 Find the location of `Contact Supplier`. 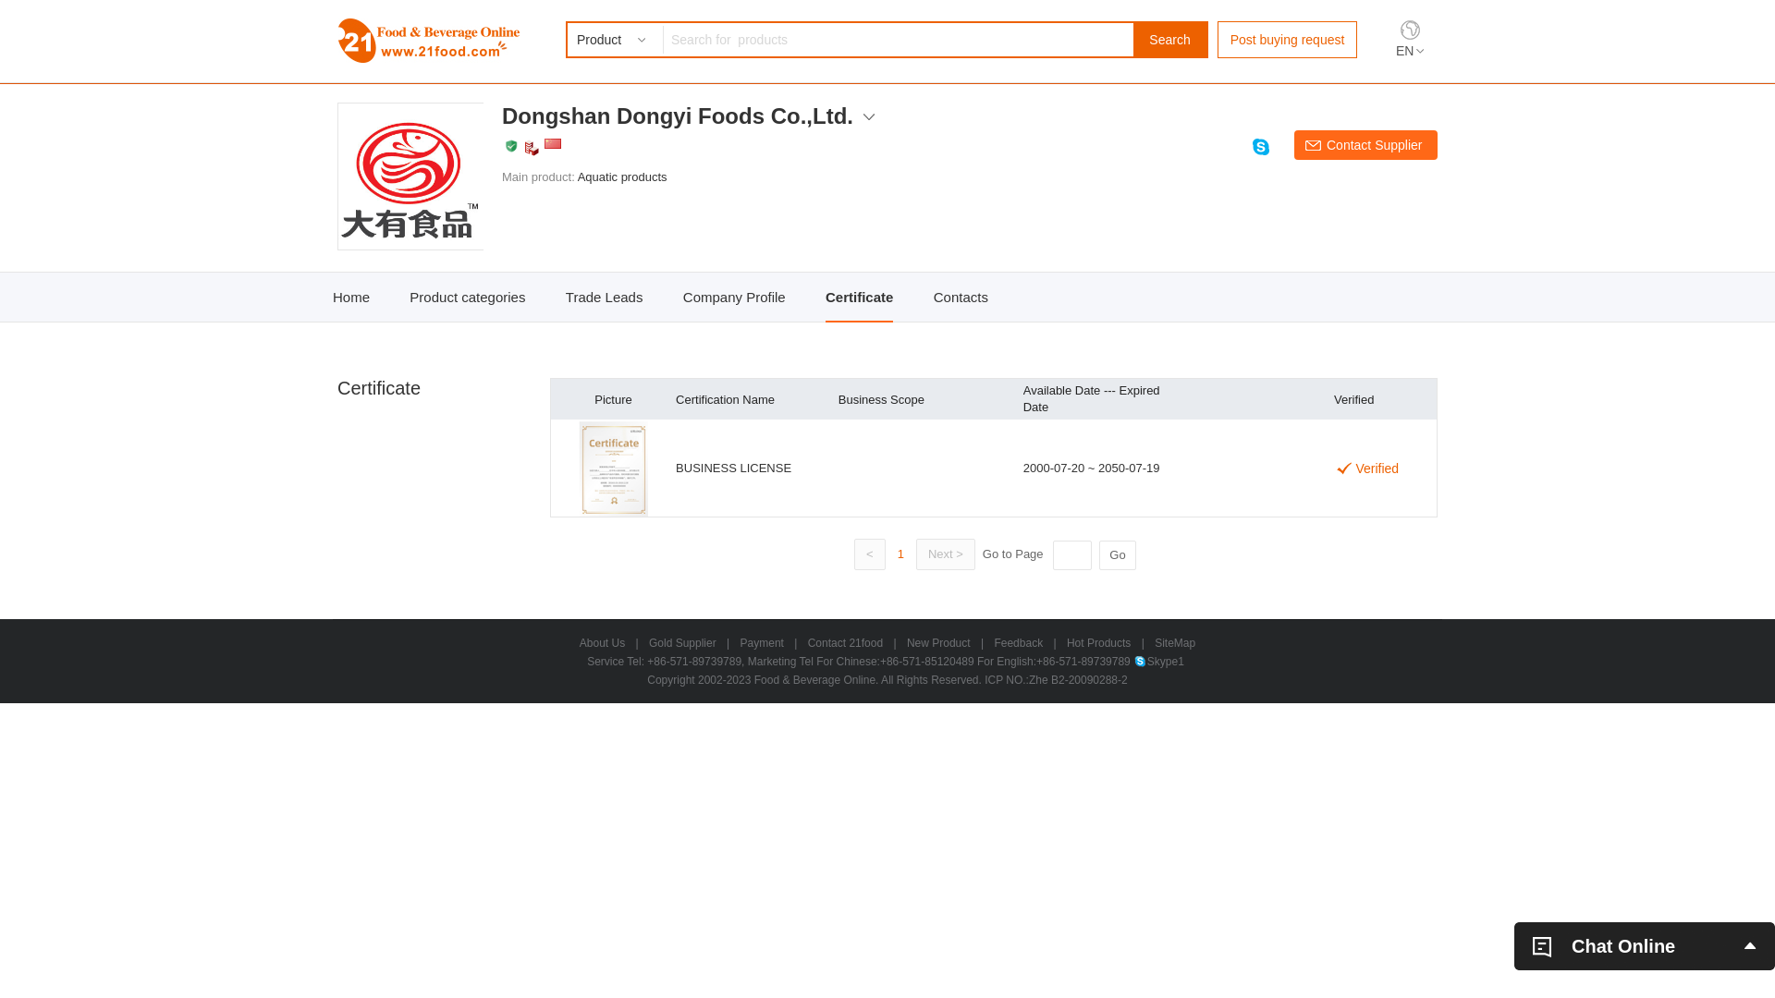

Contact Supplier is located at coordinates (1366, 145).